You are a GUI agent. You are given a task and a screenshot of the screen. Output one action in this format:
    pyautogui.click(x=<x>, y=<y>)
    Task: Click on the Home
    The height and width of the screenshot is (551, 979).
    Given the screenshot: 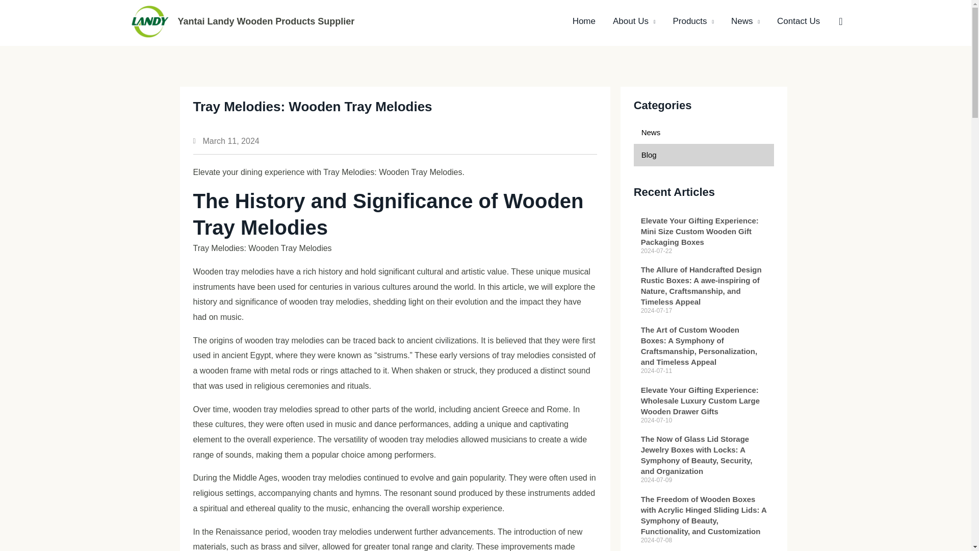 What is the action you would take?
    pyautogui.click(x=583, y=21)
    